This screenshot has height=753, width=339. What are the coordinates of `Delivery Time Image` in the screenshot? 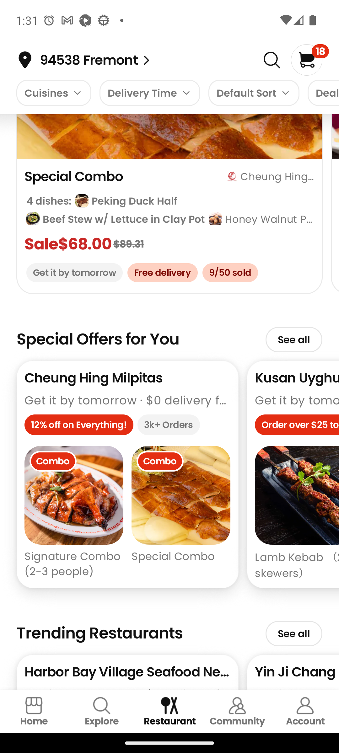 It's located at (150, 93).